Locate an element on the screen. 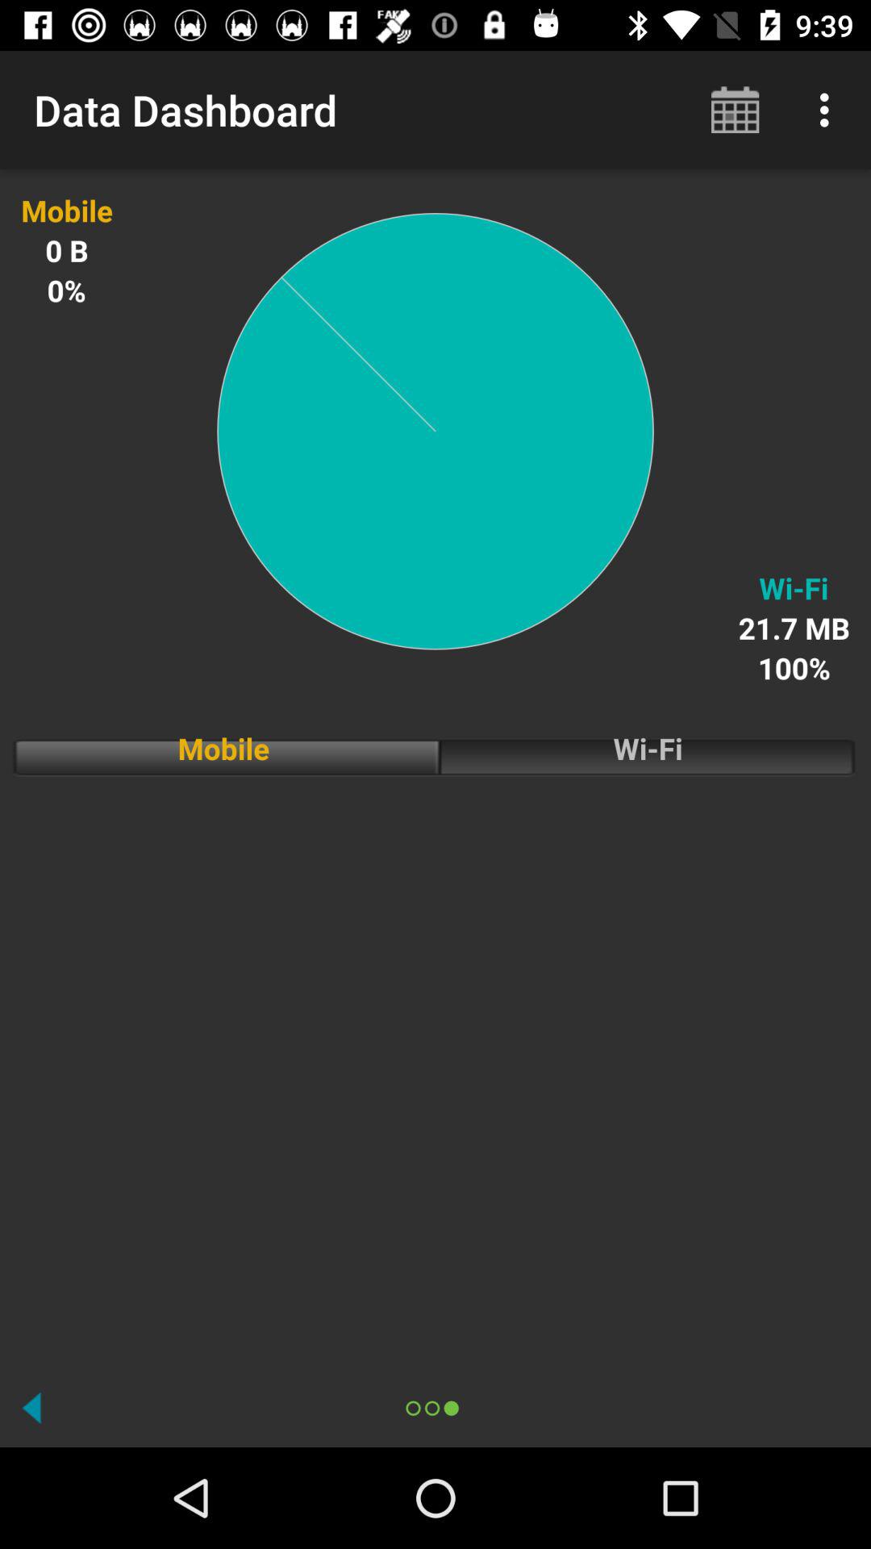  turn off the app to the right of data dashboard icon is located at coordinates (736, 110).